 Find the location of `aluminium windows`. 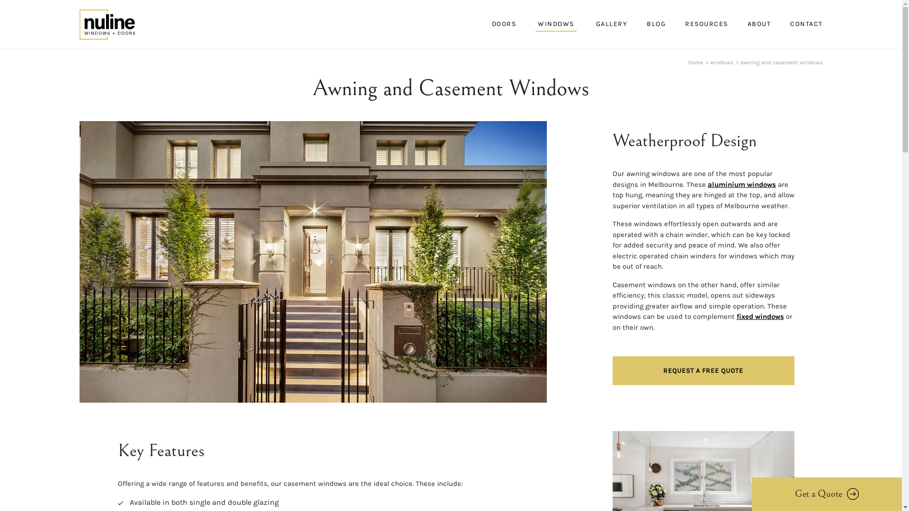

aluminium windows is located at coordinates (742, 185).